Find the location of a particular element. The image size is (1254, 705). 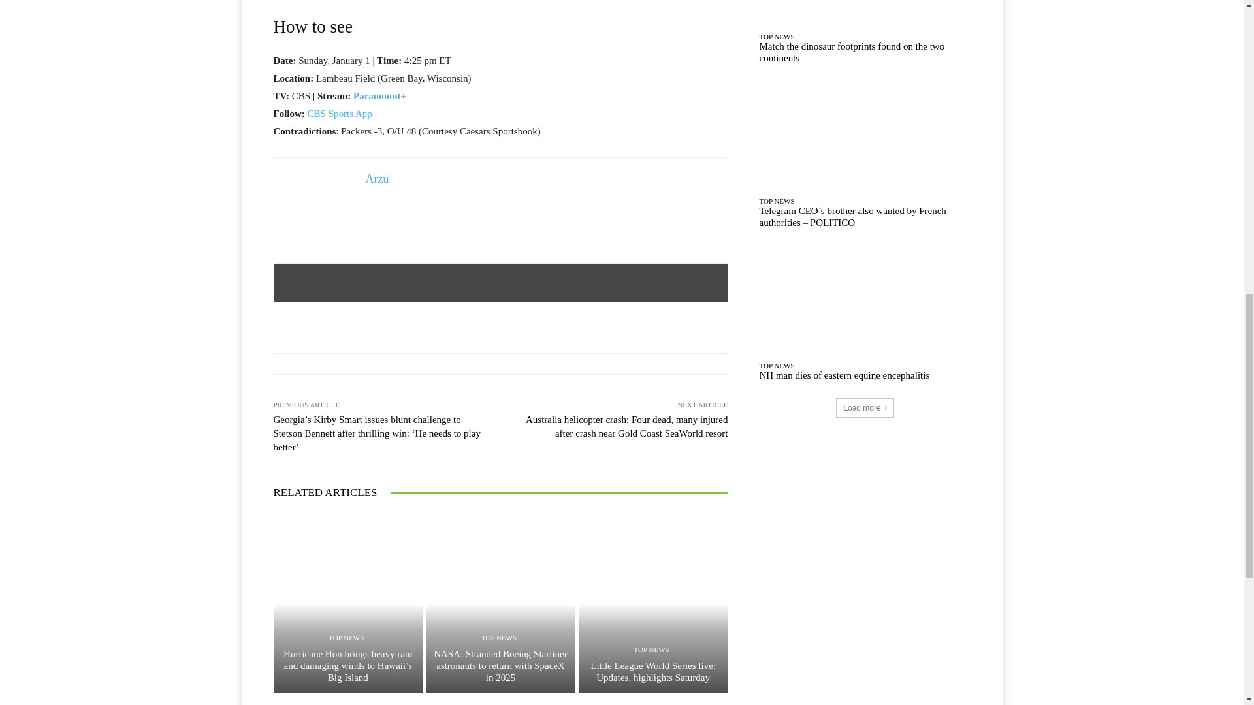

TOP NEWS is located at coordinates (652, 650).